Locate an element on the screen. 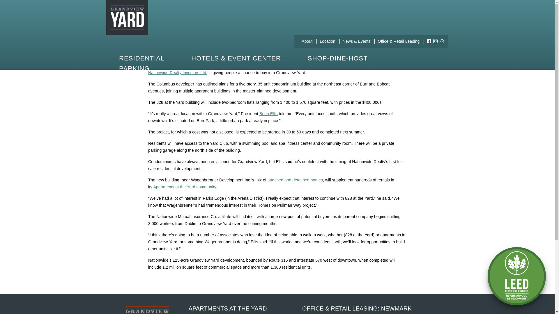  RESIDENTIAL is located at coordinates (141, 58).